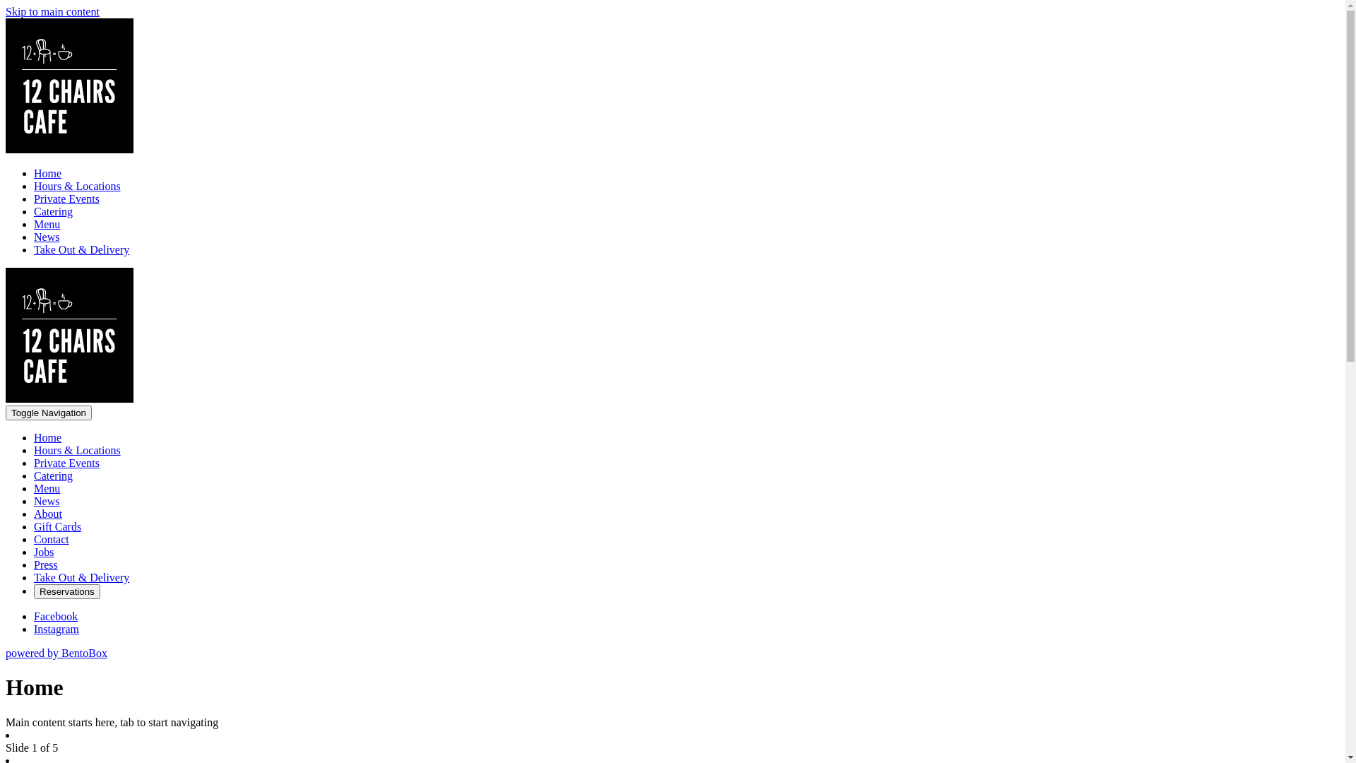  Describe the element at coordinates (52, 540) in the screenshot. I see `Contact` at that location.